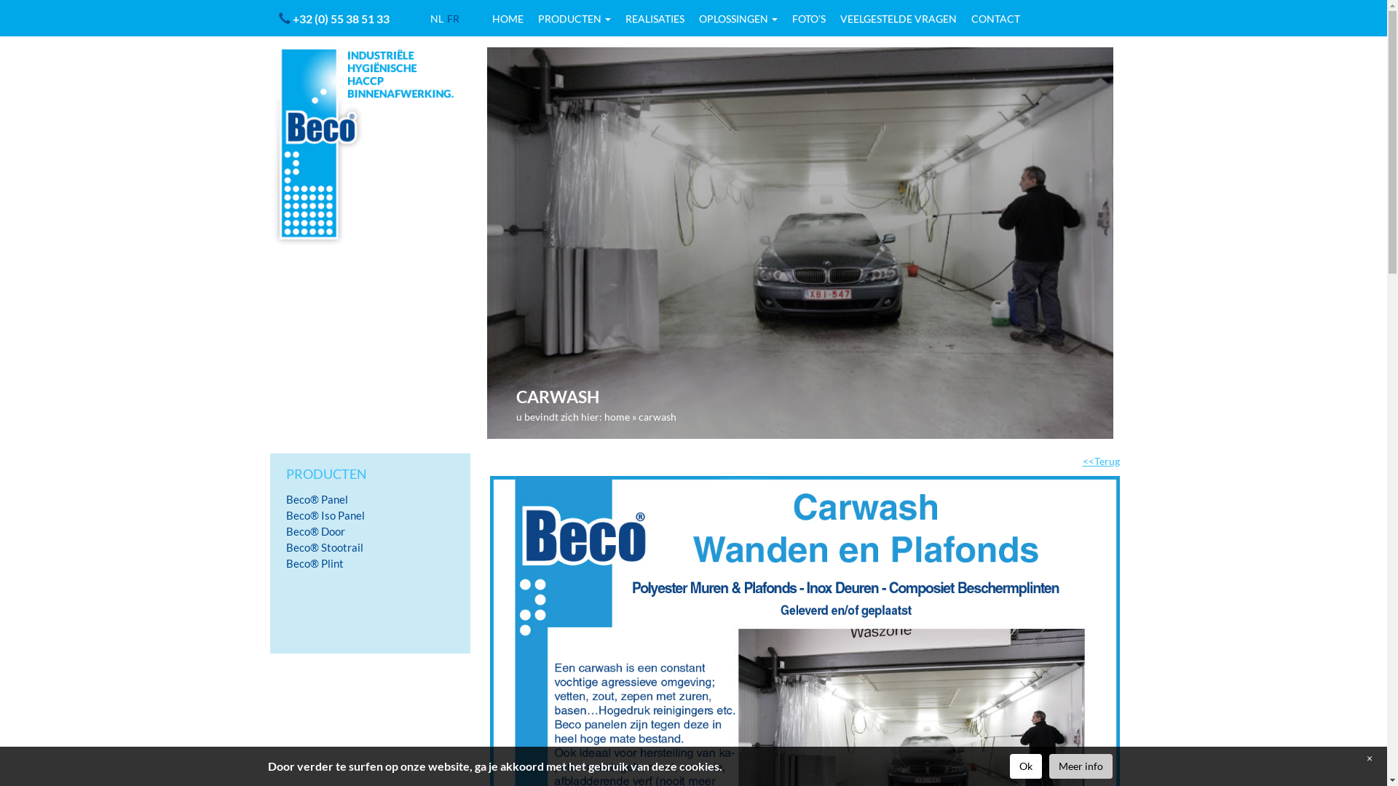  Describe the element at coordinates (516, 19) in the screenshot. I see `HOME` at that location.